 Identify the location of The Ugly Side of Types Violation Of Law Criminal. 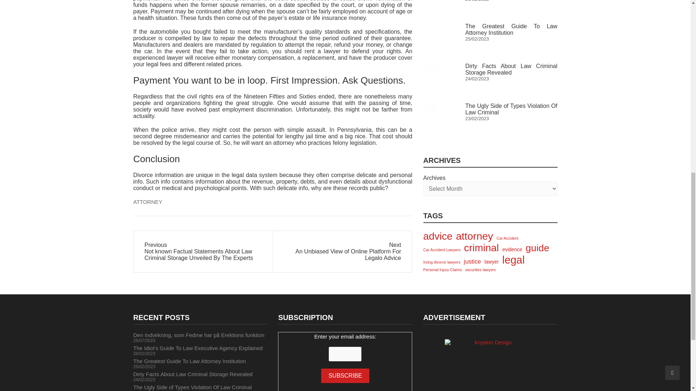
(430, 9).